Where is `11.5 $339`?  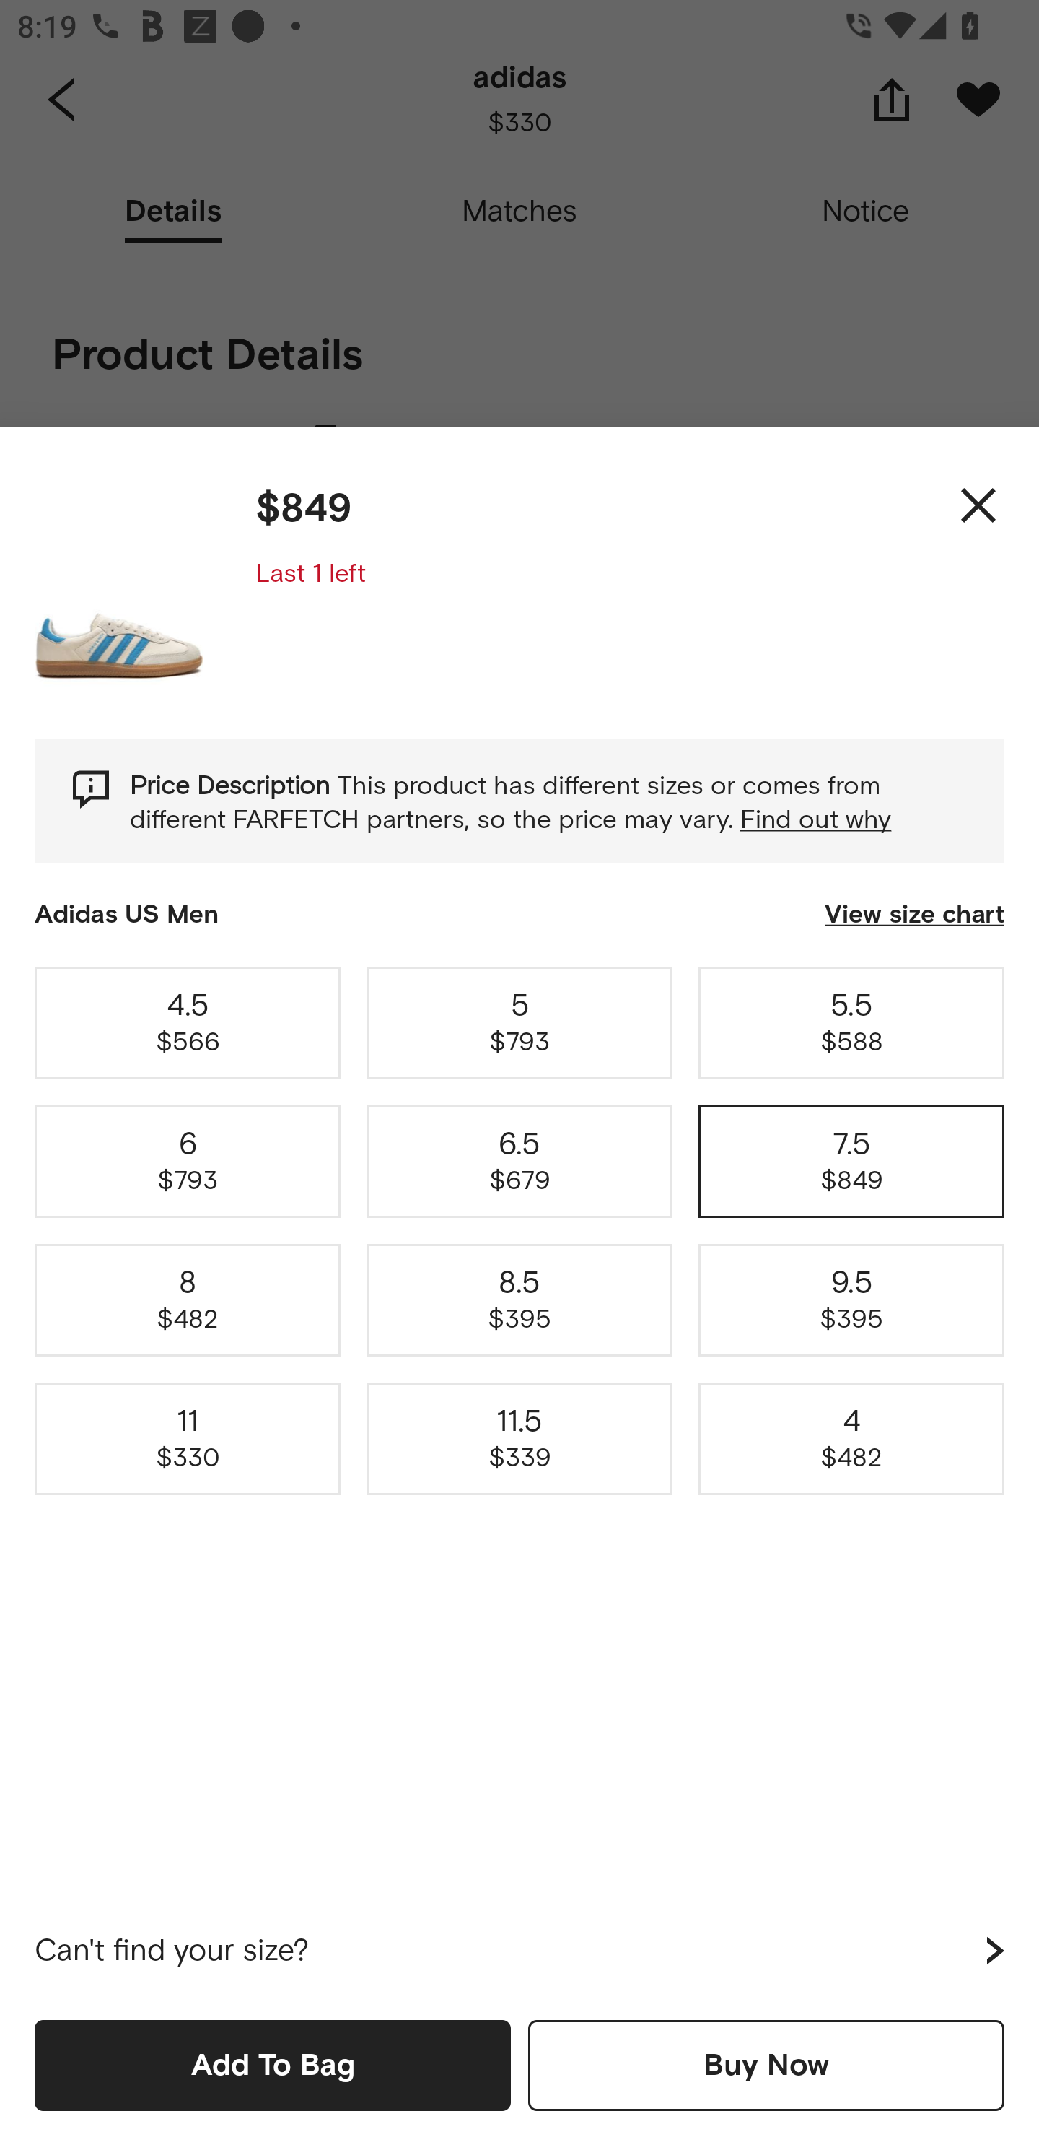 11.5 $339 is located at coordinates (519, 1440).